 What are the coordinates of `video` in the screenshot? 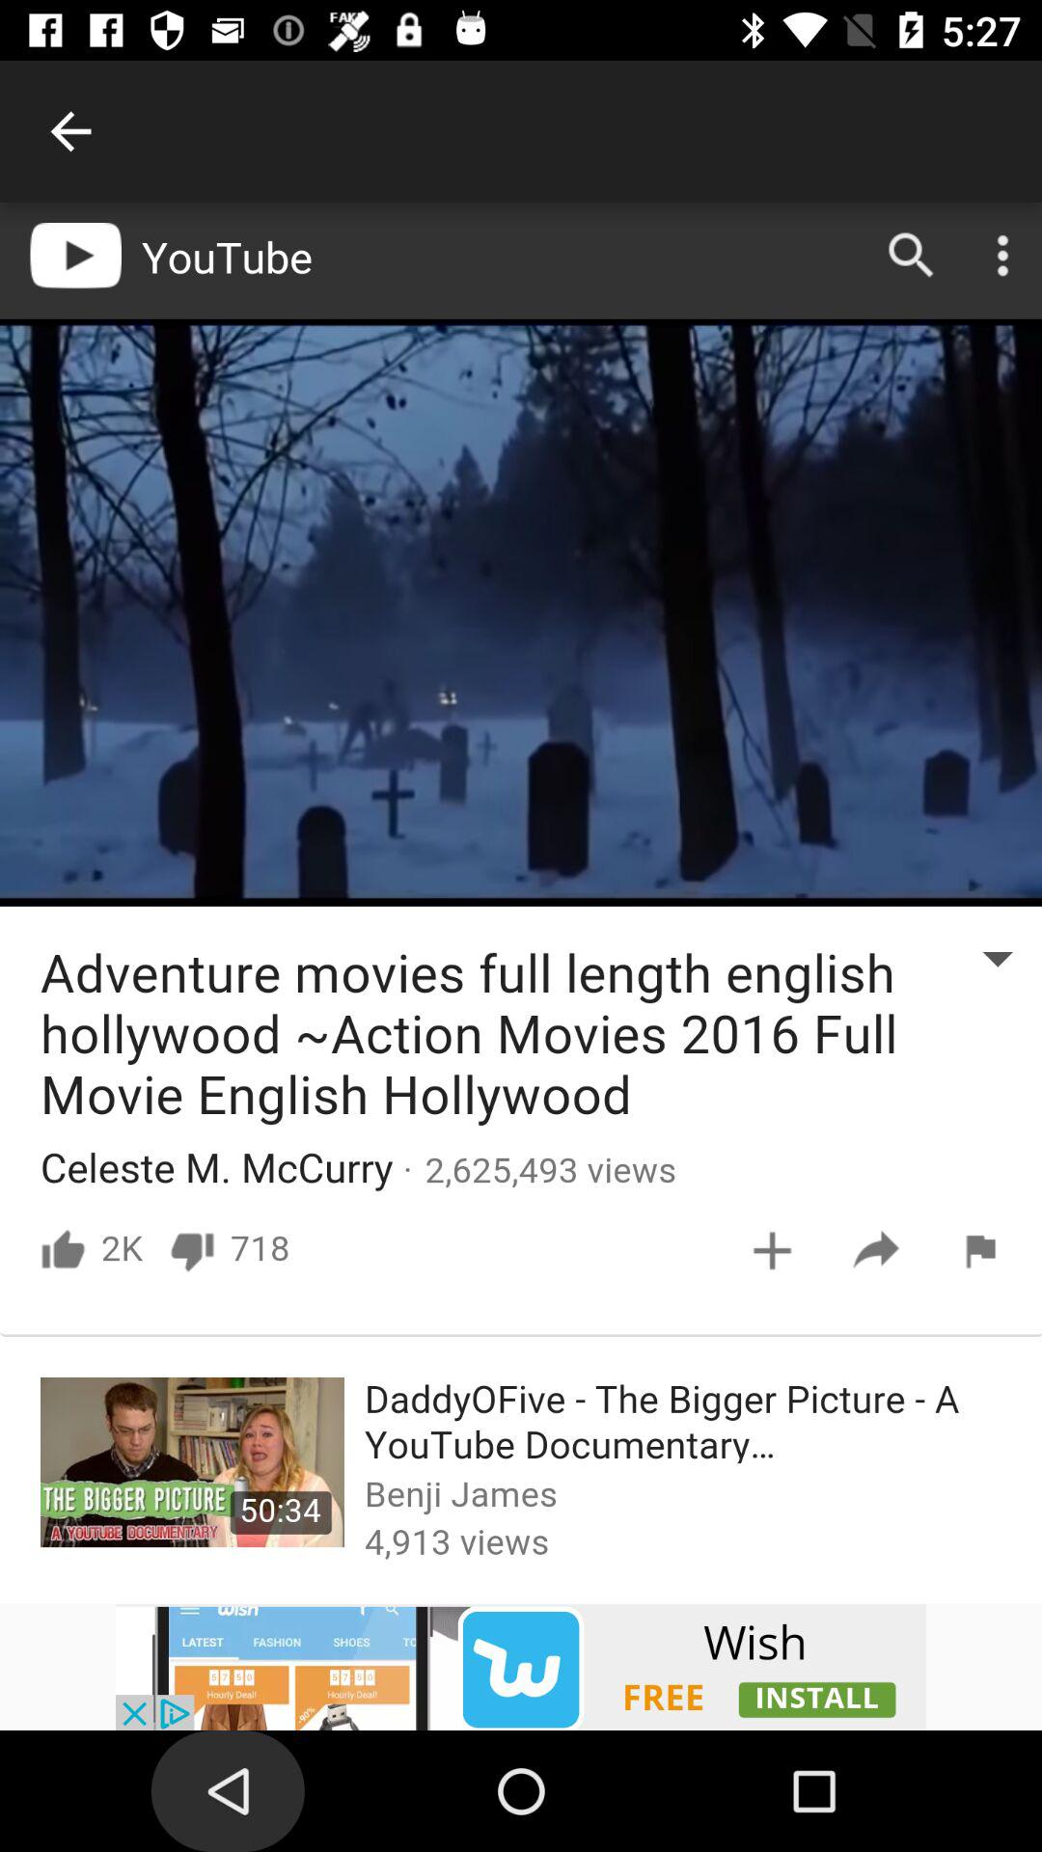 It's located at (521, 1667).